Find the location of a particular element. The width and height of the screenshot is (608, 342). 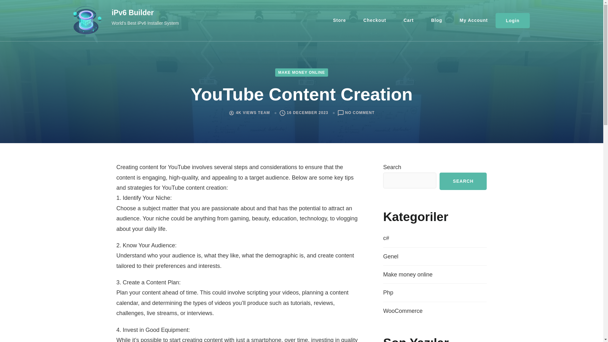

Login is located at coordinates (512, 20).